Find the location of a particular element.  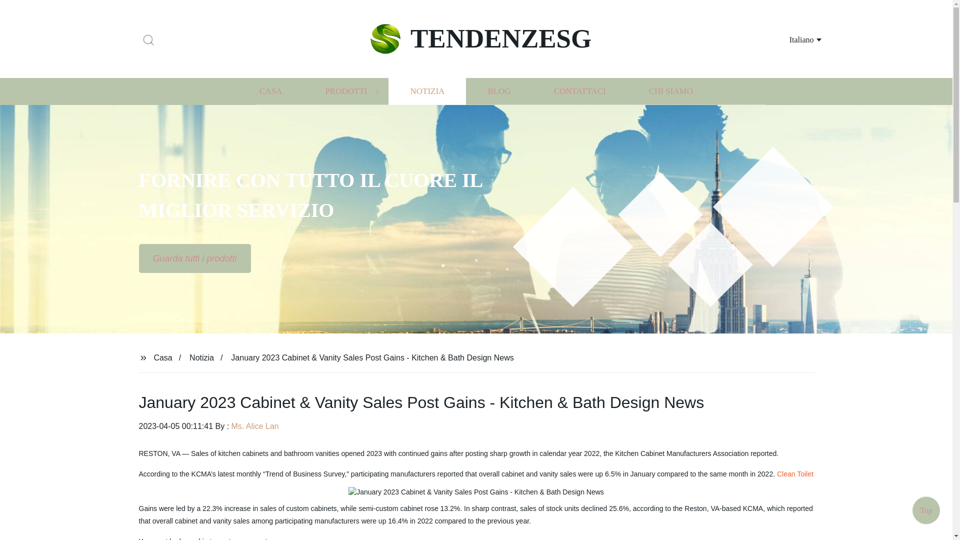

CHI SIAMO is located at coordinates (671, 91).